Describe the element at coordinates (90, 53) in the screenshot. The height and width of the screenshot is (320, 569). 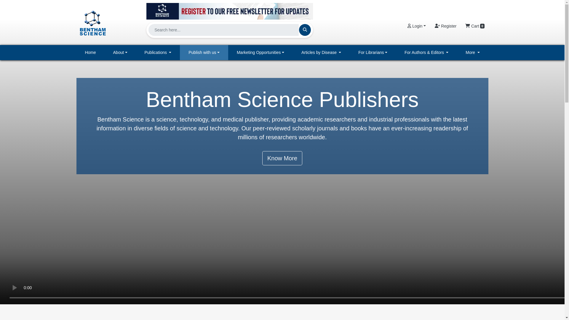
I see `Home` at that location.